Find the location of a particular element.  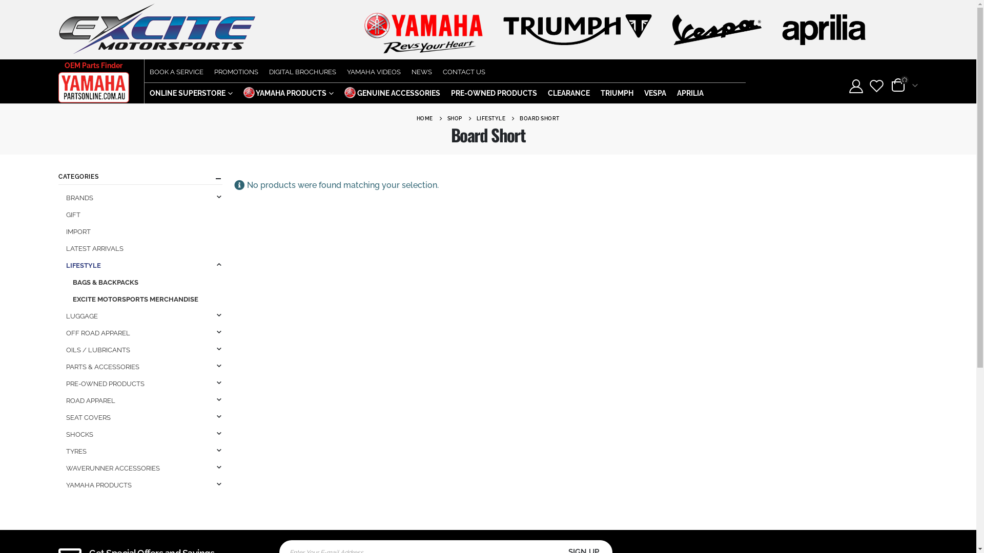

PRE-OWNED PRODUCTS is located at coordinates (494, 93).